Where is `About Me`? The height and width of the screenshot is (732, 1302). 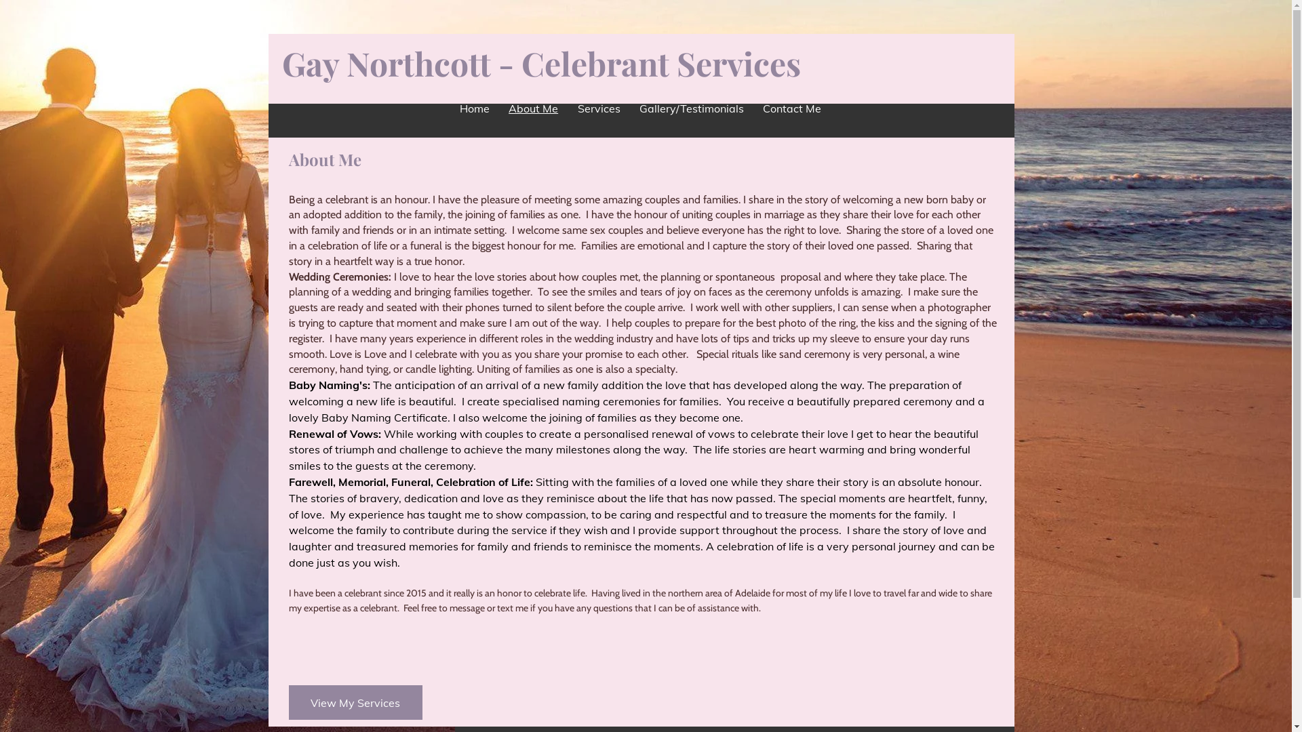
About Me is located at coordinates (533, 108).